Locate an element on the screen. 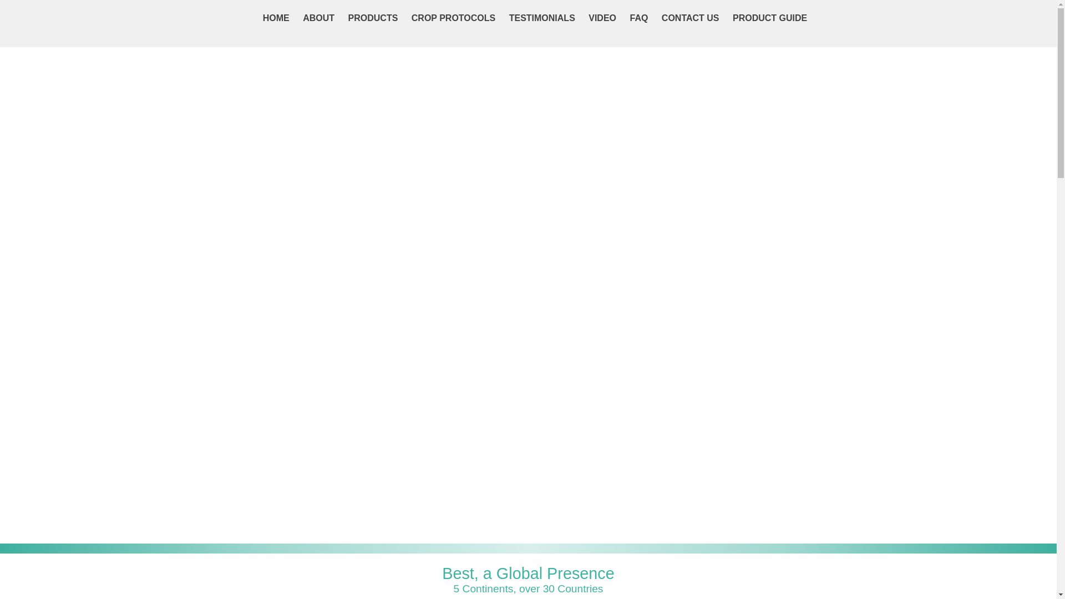 This screenshot has height=599, width=1065. CONTACT US is located at coordinates (691, 18).